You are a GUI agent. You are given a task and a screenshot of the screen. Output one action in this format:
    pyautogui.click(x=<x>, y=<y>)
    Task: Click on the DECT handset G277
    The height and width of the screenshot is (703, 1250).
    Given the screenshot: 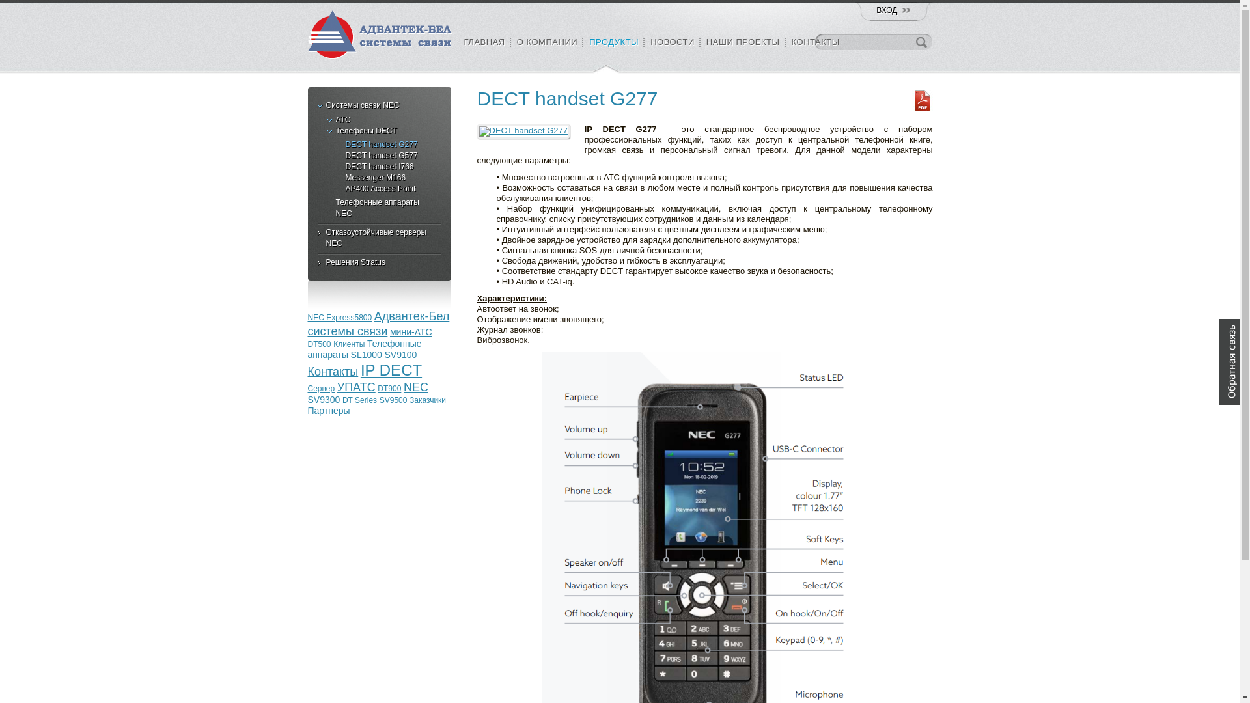 What is the action you would take?
    pyautogui.click(x=380, y=145)
    